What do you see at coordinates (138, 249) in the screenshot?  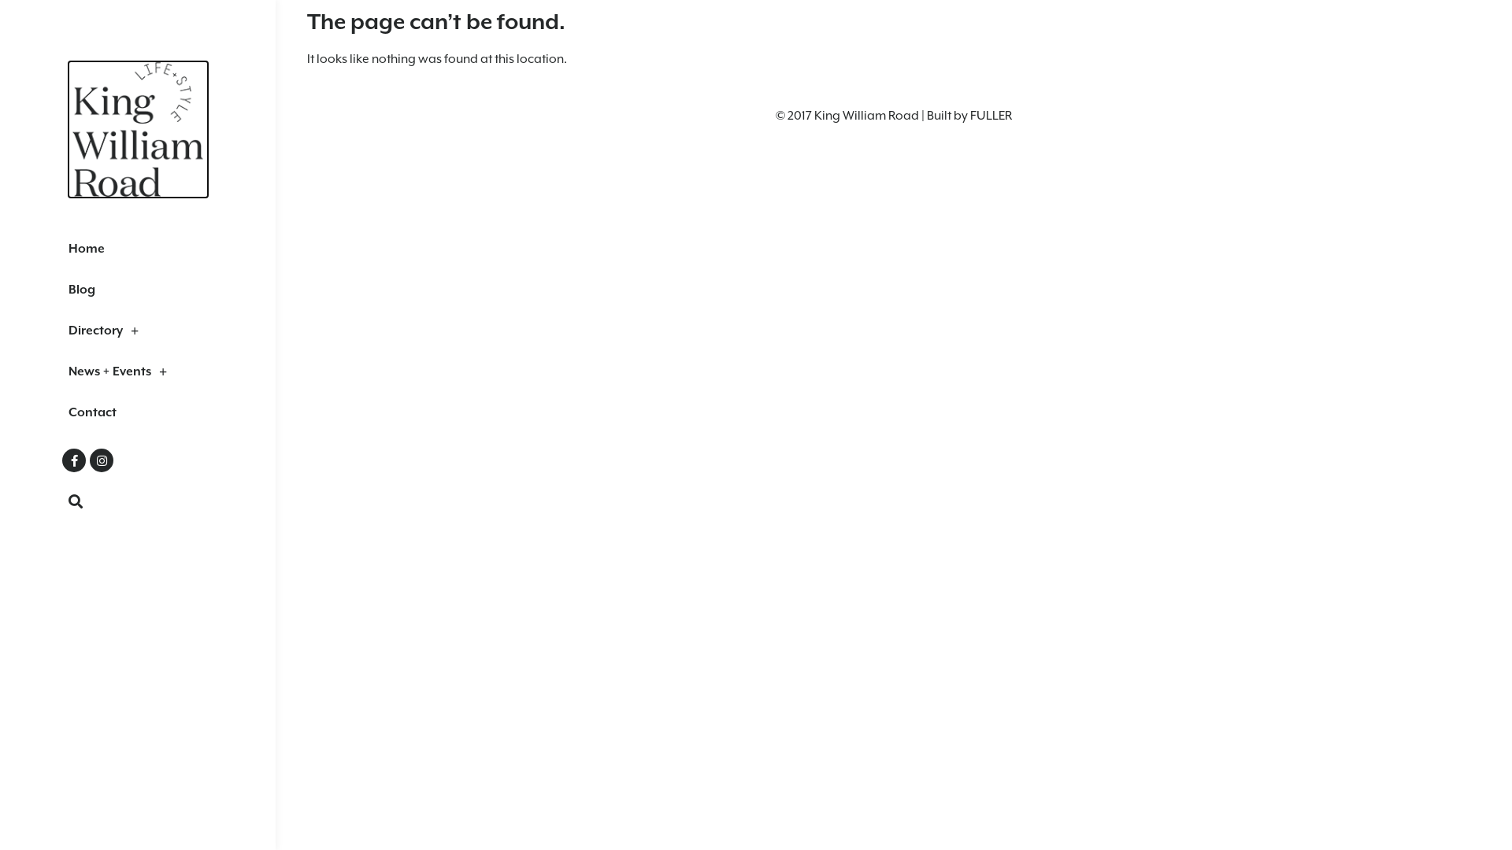 I see `Home` at bounding box center [138, 249].